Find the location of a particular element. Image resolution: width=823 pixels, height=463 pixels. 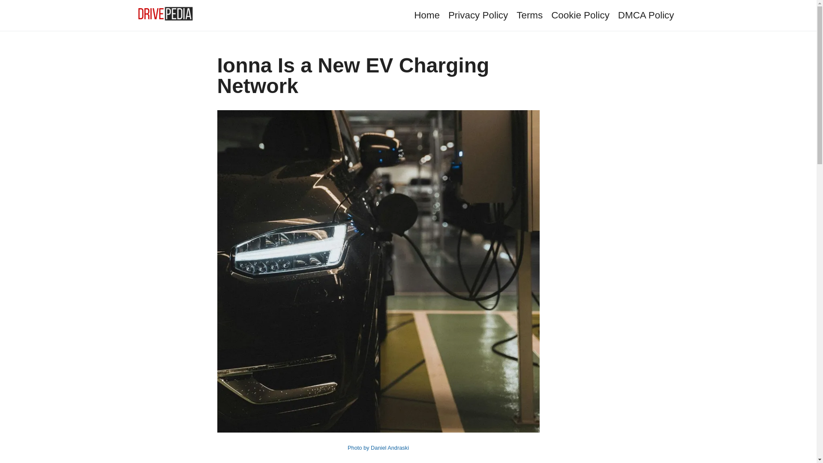

Privacy Policy is located at coordinates (478, 15).